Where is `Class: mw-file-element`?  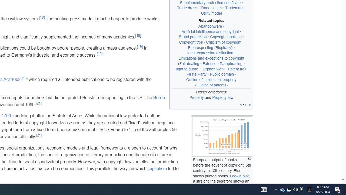 Class: mw-file-element is located at coordinates (222, 136).